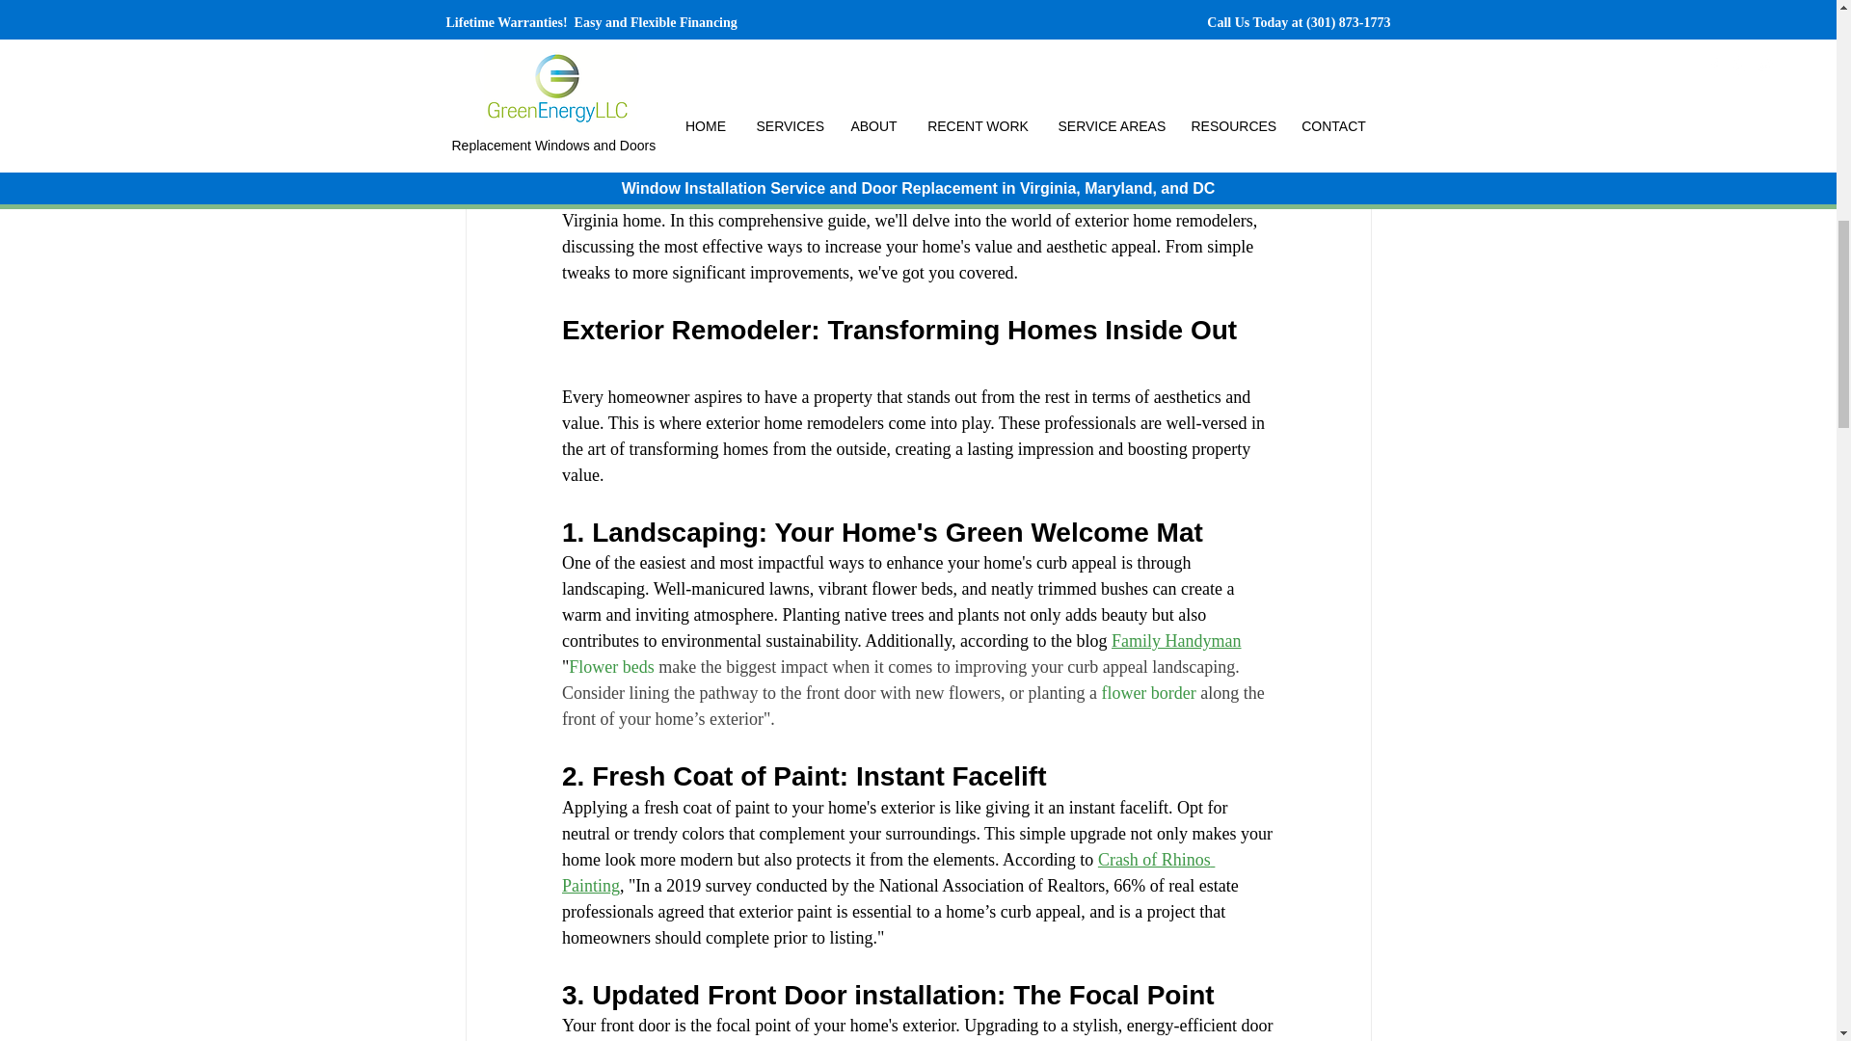  I want to click on Crash of Rhinos Painting, so click(887, 872).